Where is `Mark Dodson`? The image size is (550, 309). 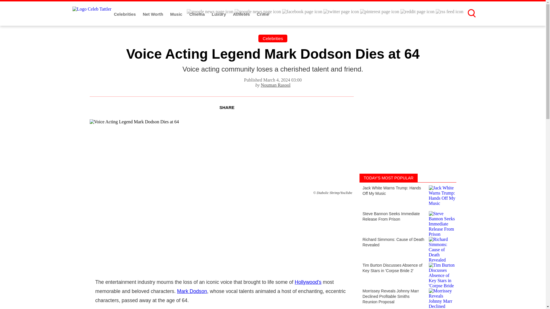 Mark Dodson is located at coordinates (192, 291).